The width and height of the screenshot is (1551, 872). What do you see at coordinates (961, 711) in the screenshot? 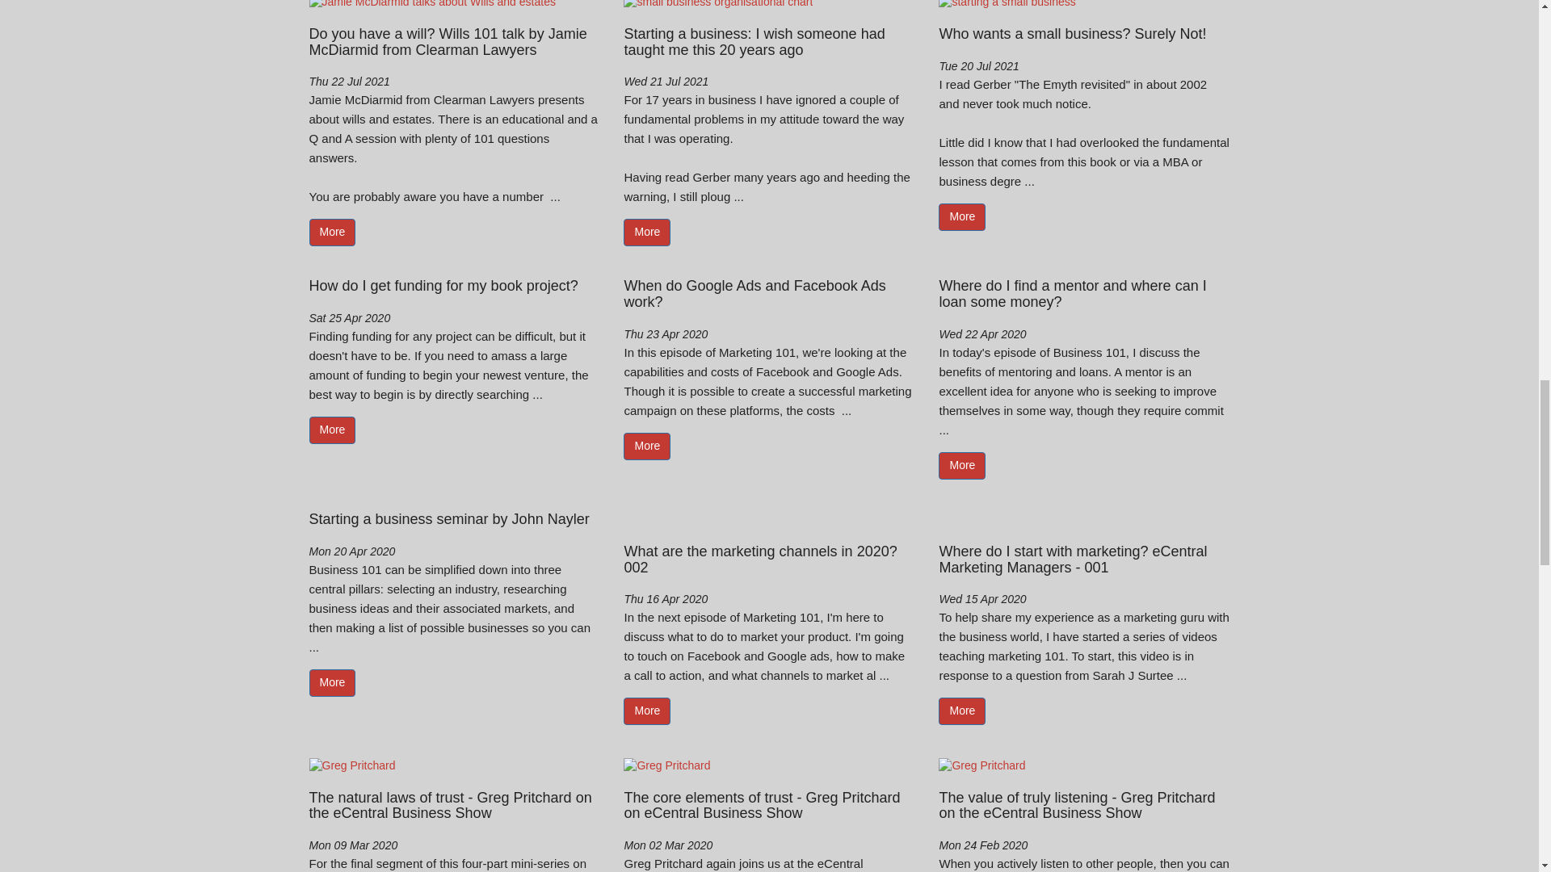
I see `More` at bounding box center [961, 711].